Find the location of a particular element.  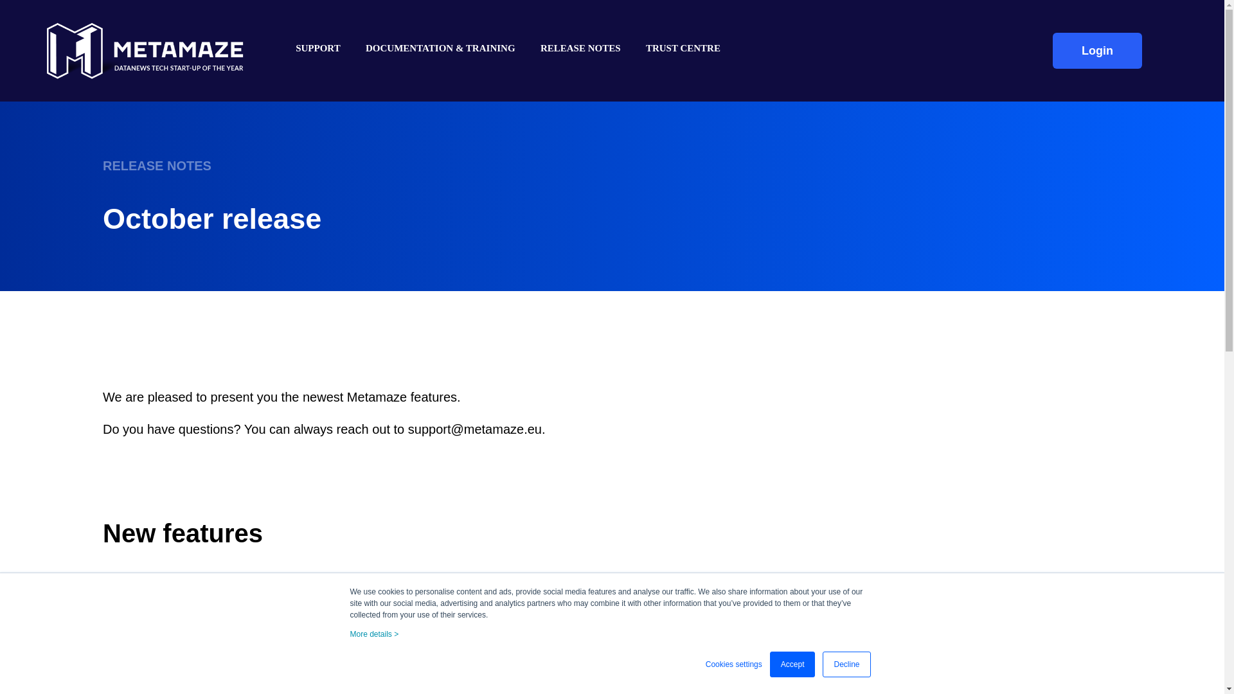

RELEASE NOTES is located at coordinates (580, 48).